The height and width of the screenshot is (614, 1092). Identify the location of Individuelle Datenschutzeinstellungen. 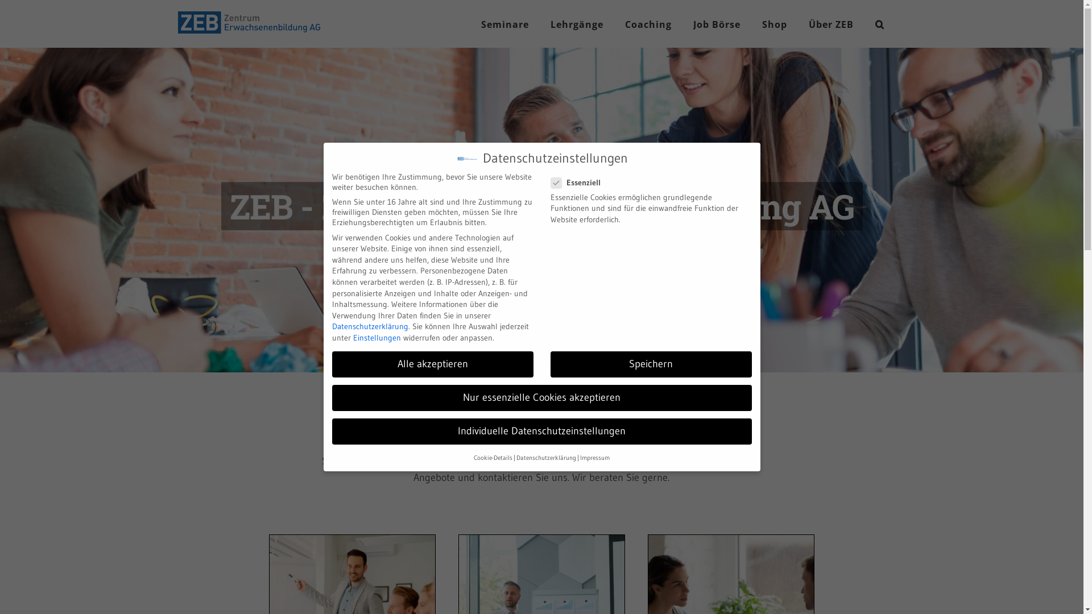
(542, 432).